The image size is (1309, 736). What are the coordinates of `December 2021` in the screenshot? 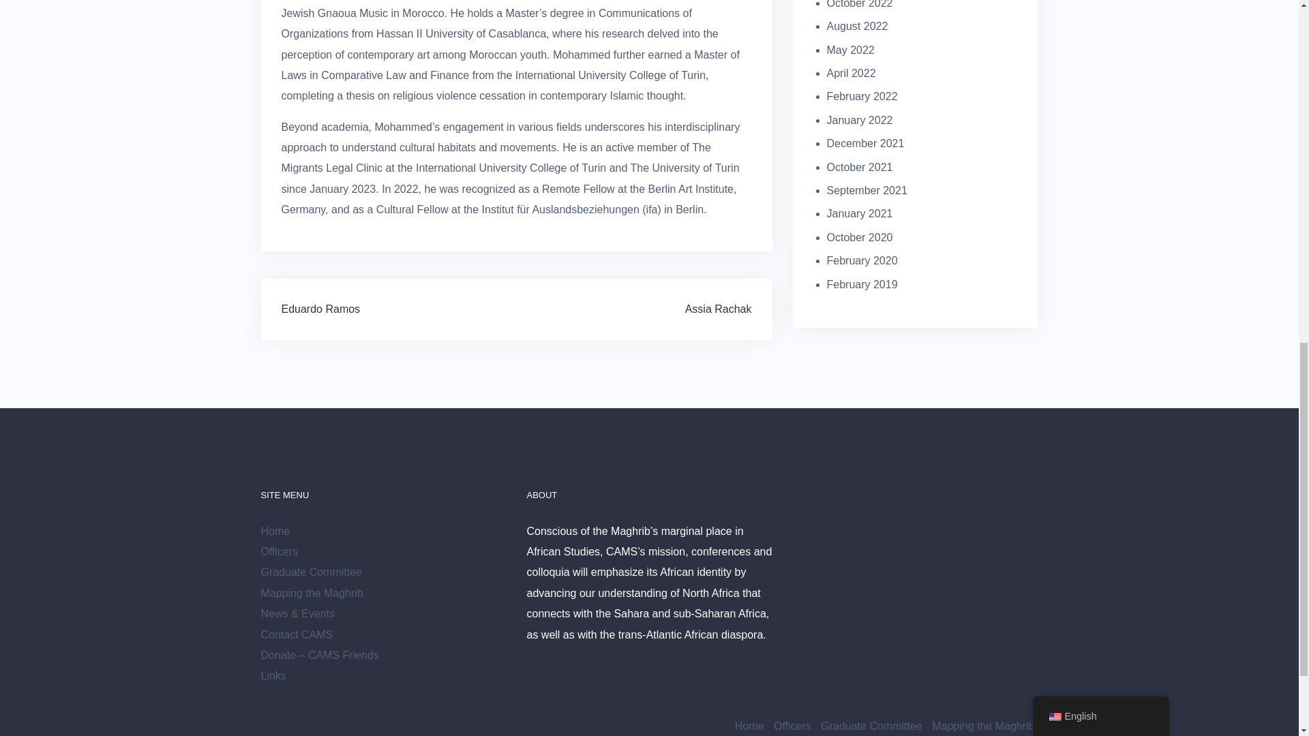 It's located at (864, 143).